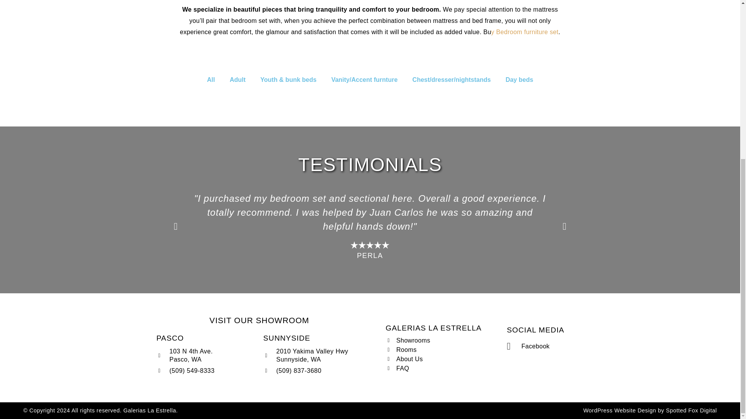 This screenshot has width=746, height=419. What do you see at coordinates (525, 32) in the screenshot?
I see `y Bedroom furniture set` at bounding box center [525, 32].